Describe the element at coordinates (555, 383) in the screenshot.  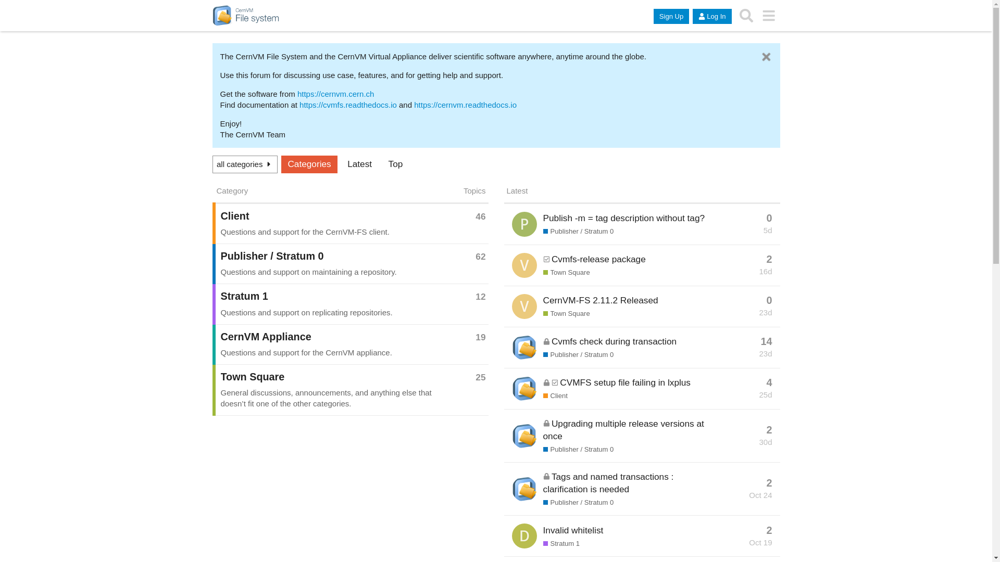
I see `This topic has a solution` at that location.